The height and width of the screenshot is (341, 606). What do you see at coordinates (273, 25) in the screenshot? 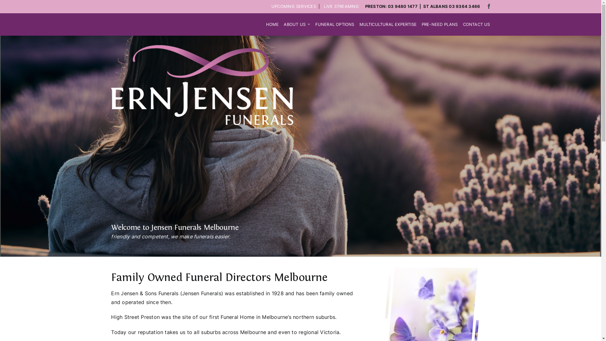
I see `HOME` at bounding box center [273, 25].